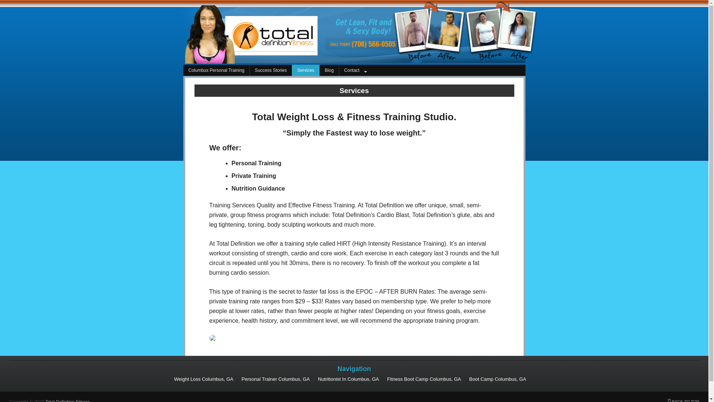 This screenshot has width=714, height=402. I want to click on Blog, so click(329, 70).